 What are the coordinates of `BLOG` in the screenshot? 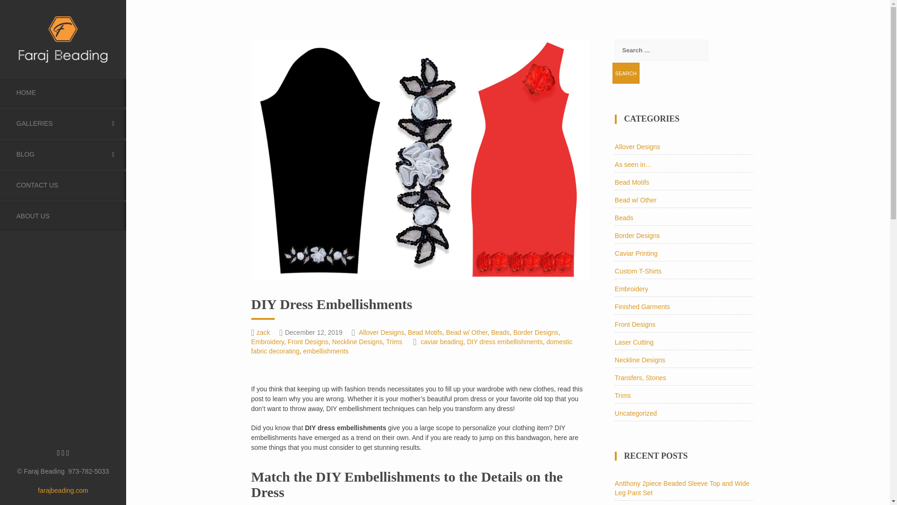 It's located at (63, 154).